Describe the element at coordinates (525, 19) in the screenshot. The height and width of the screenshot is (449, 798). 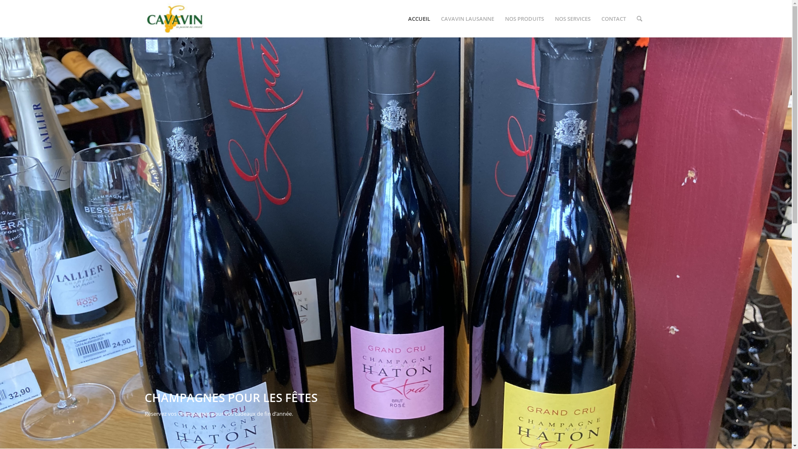
I see `NOS PRODUITS` at that location.